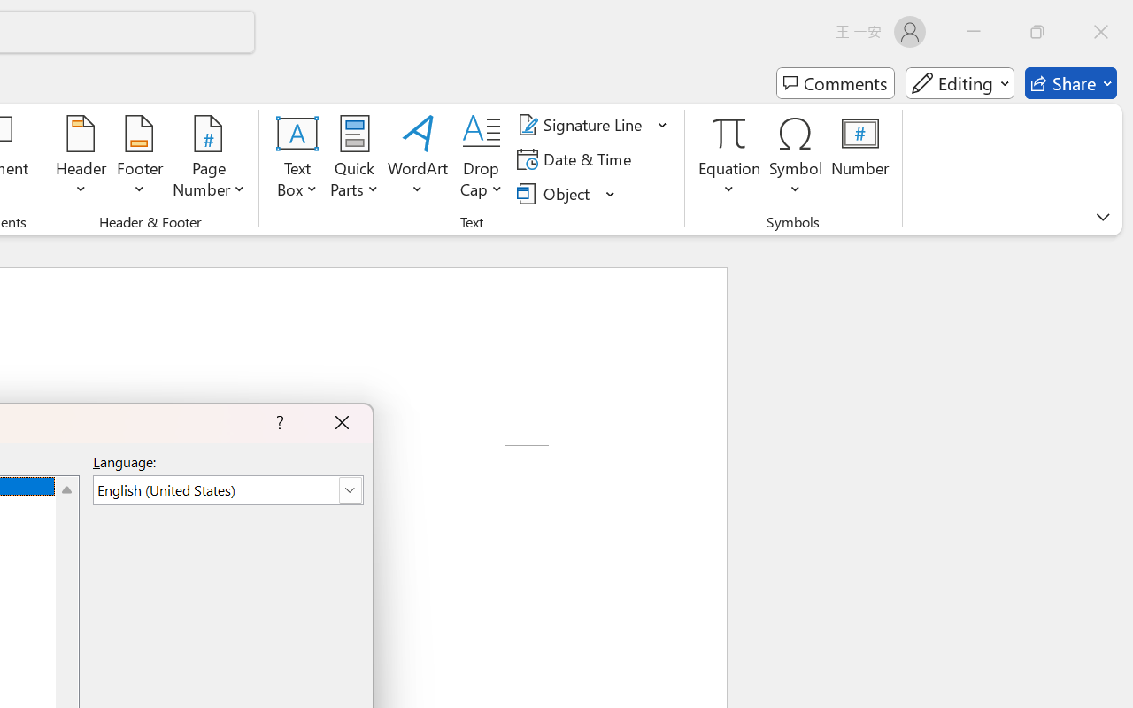  Describe the element at coordinates (1071, 83) in the screenshot. I see `Share` at that location.